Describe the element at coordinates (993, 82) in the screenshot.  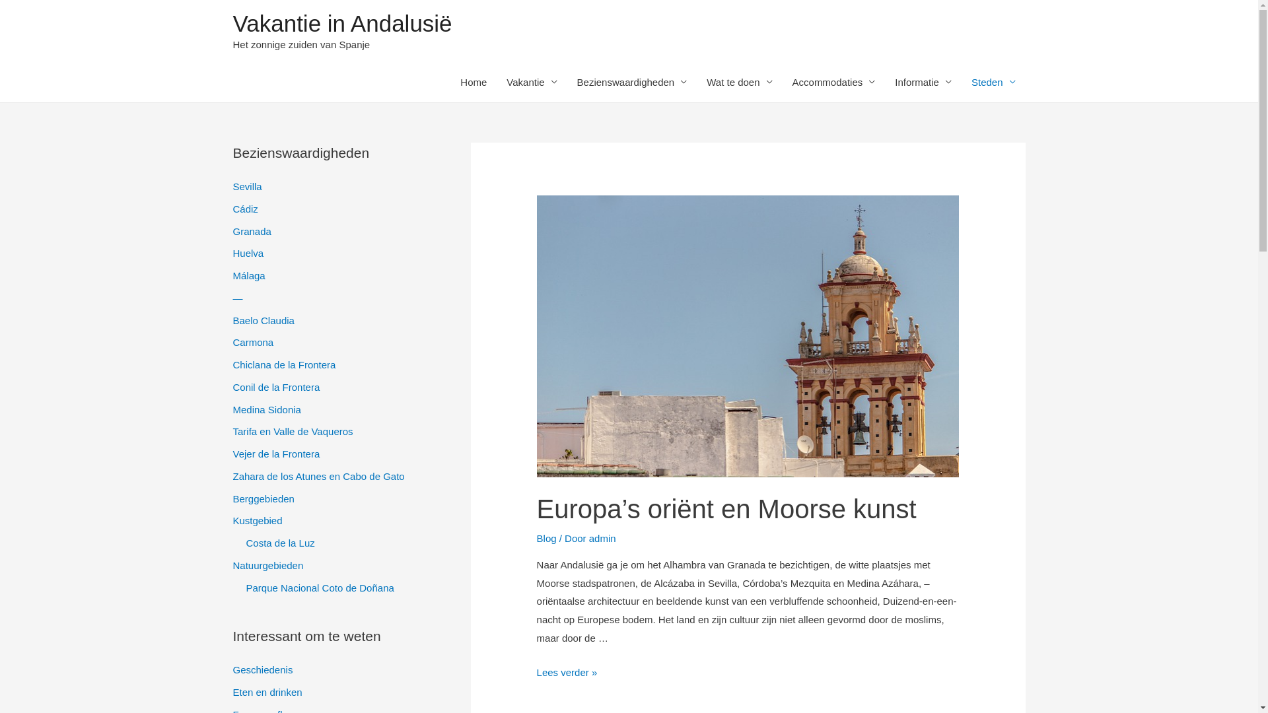
I see `Steden` at that location.